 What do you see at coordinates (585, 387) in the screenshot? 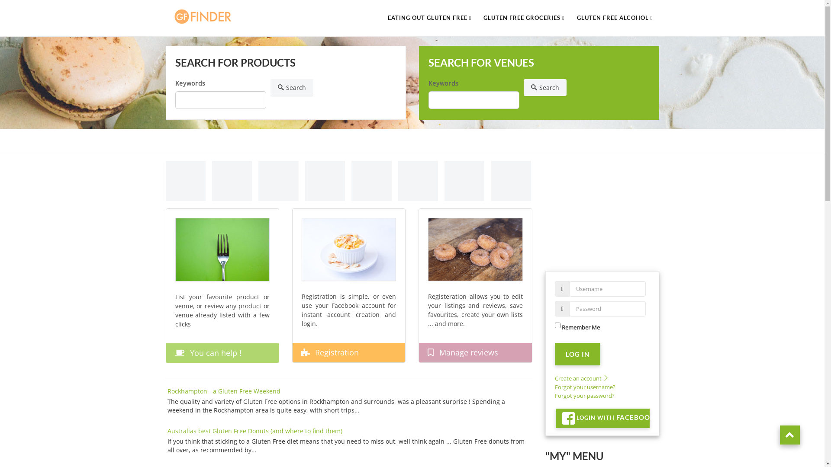
I see `Forgot your username?` at bounding box center [585, 387].